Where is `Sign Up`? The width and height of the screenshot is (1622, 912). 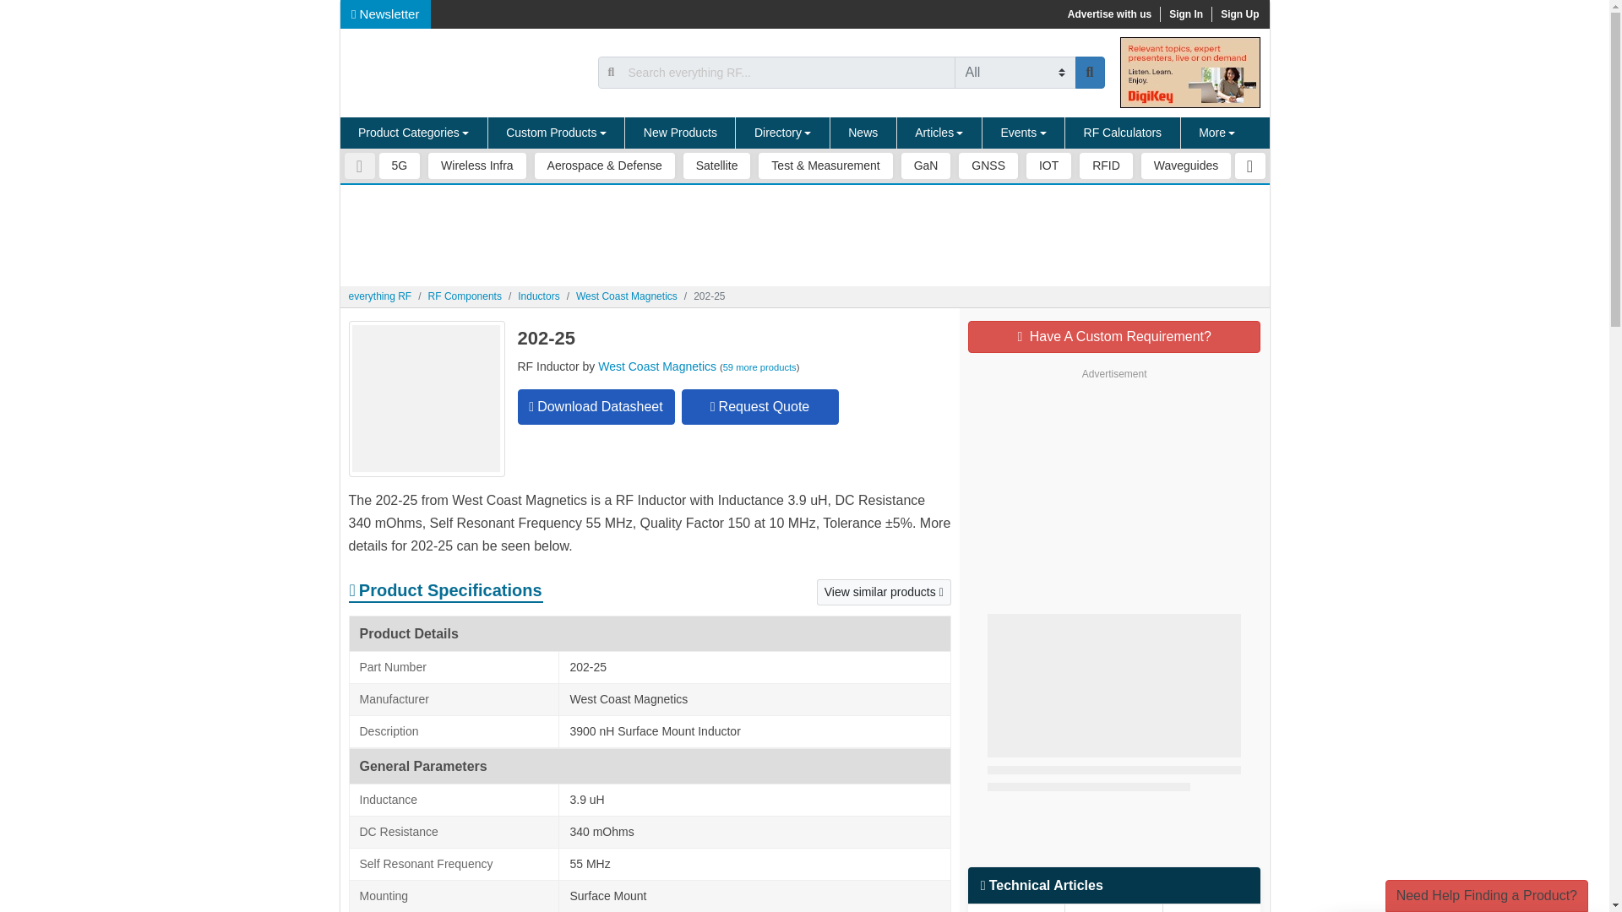 Sign Up is located at coordinates (1238, 14).